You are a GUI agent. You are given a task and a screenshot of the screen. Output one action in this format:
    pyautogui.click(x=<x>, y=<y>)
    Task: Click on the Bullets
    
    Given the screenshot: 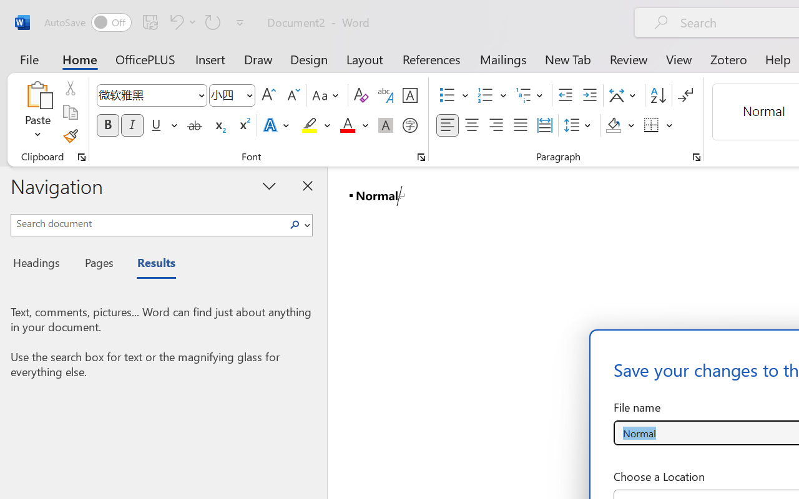 What is the action you would take?
    pyautogui.click(x=447, y=95)
    